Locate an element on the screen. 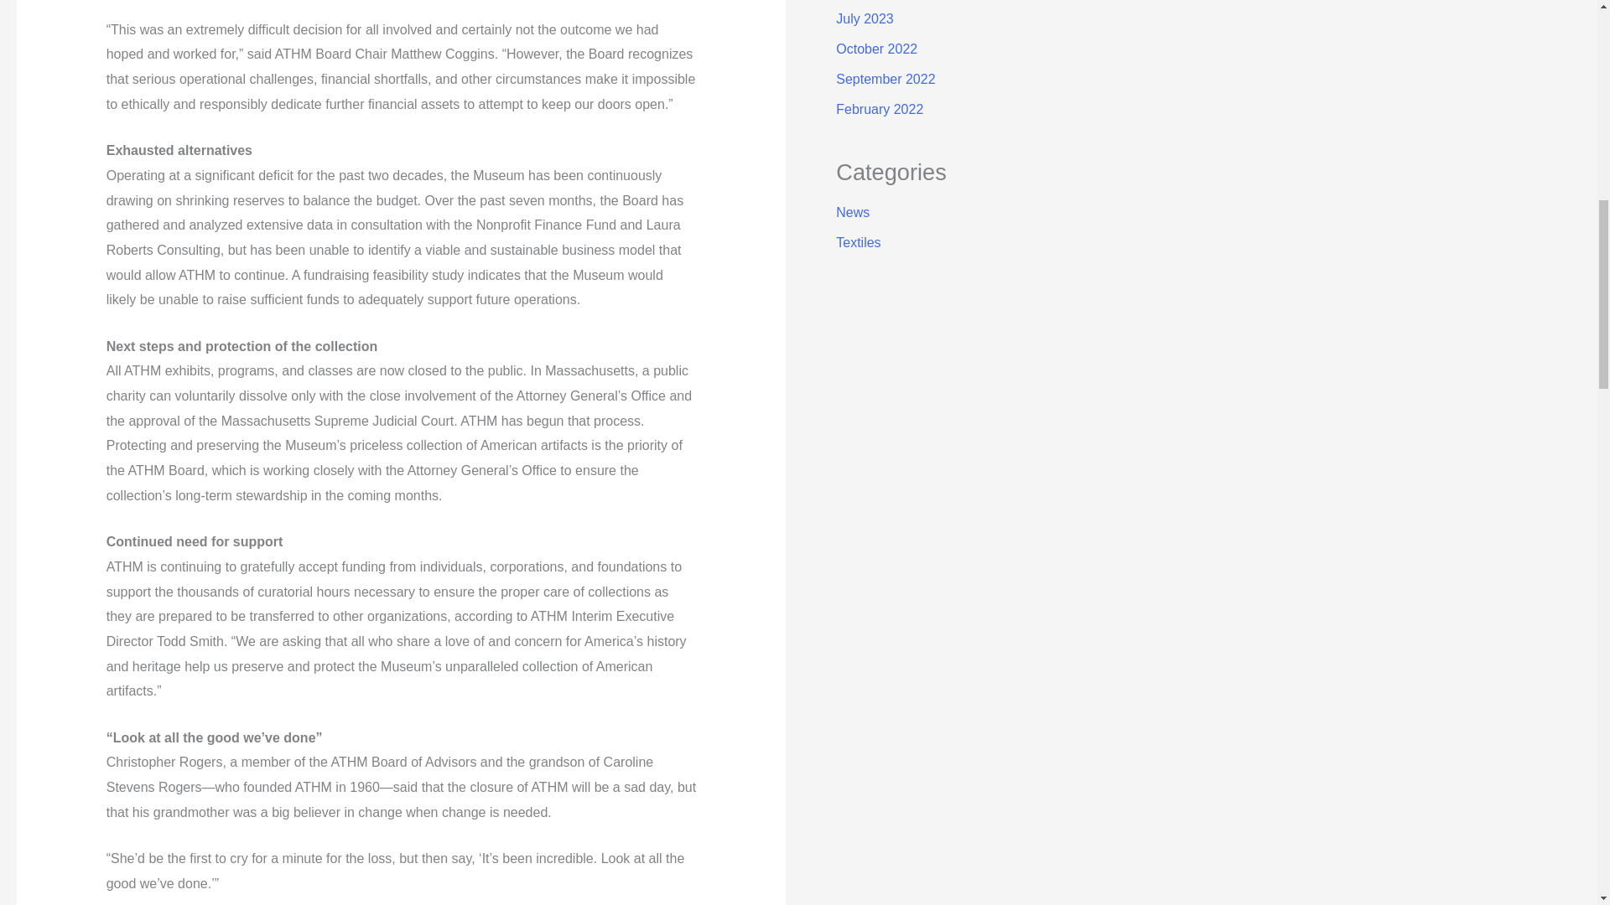 This screenshot has width=1610, height=905. July 2023 is located at coordinates (864, 18).